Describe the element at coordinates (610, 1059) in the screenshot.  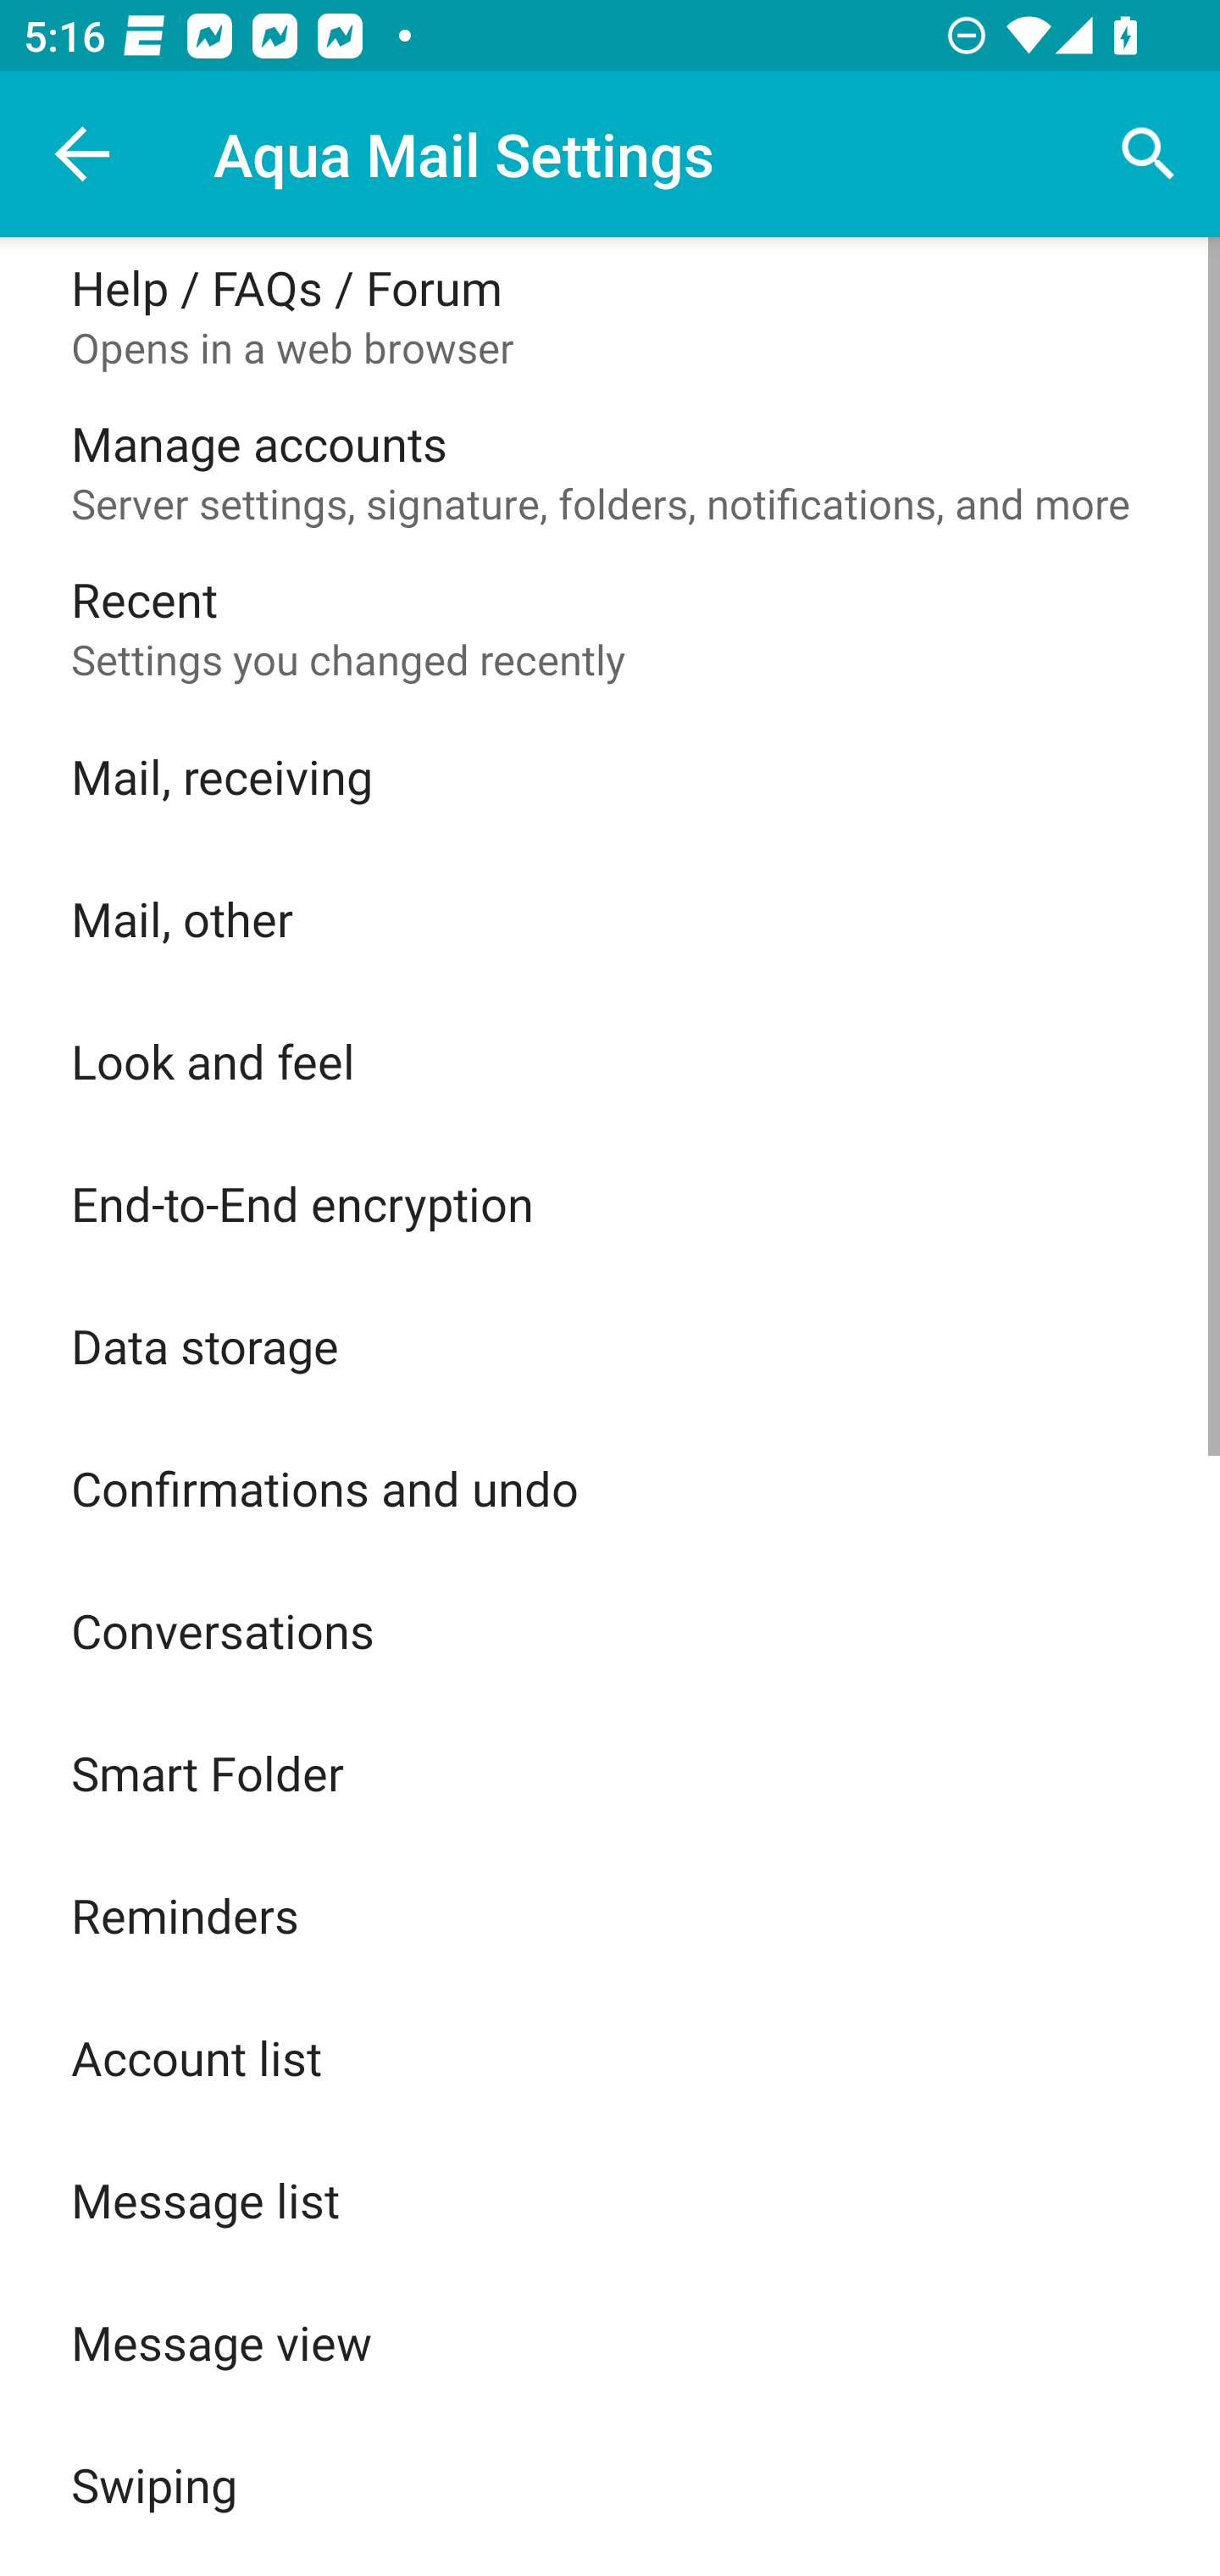
I see `Look and feel` at that location.